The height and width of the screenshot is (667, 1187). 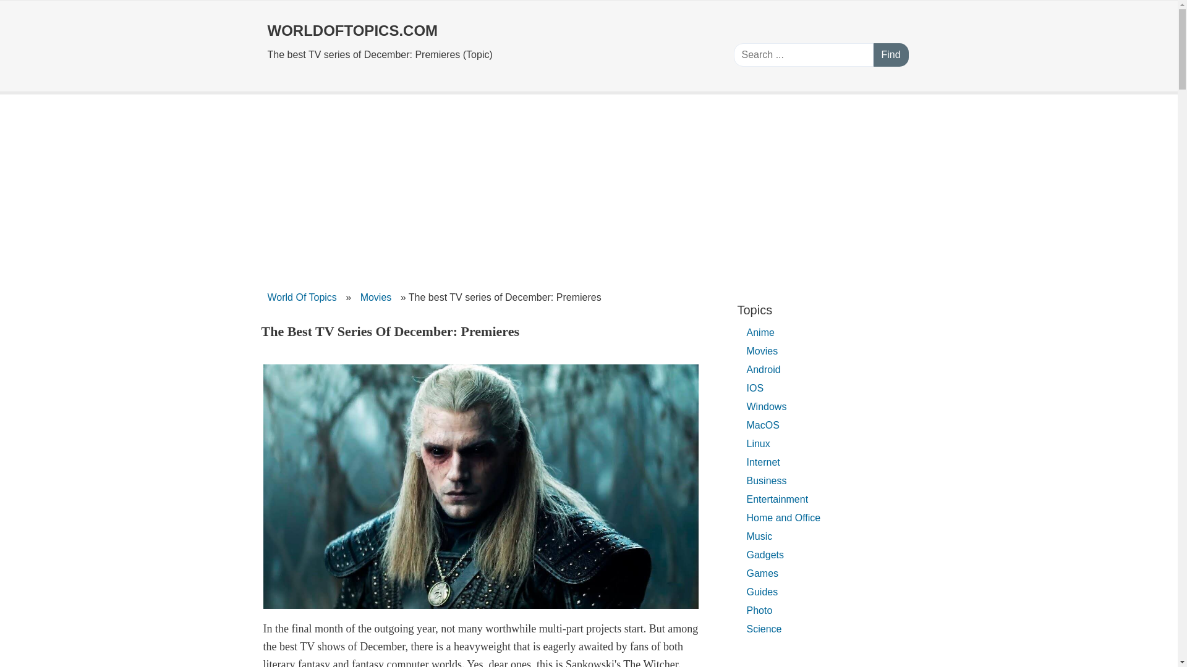 I want to click on Science, so click(x=764, y=629).